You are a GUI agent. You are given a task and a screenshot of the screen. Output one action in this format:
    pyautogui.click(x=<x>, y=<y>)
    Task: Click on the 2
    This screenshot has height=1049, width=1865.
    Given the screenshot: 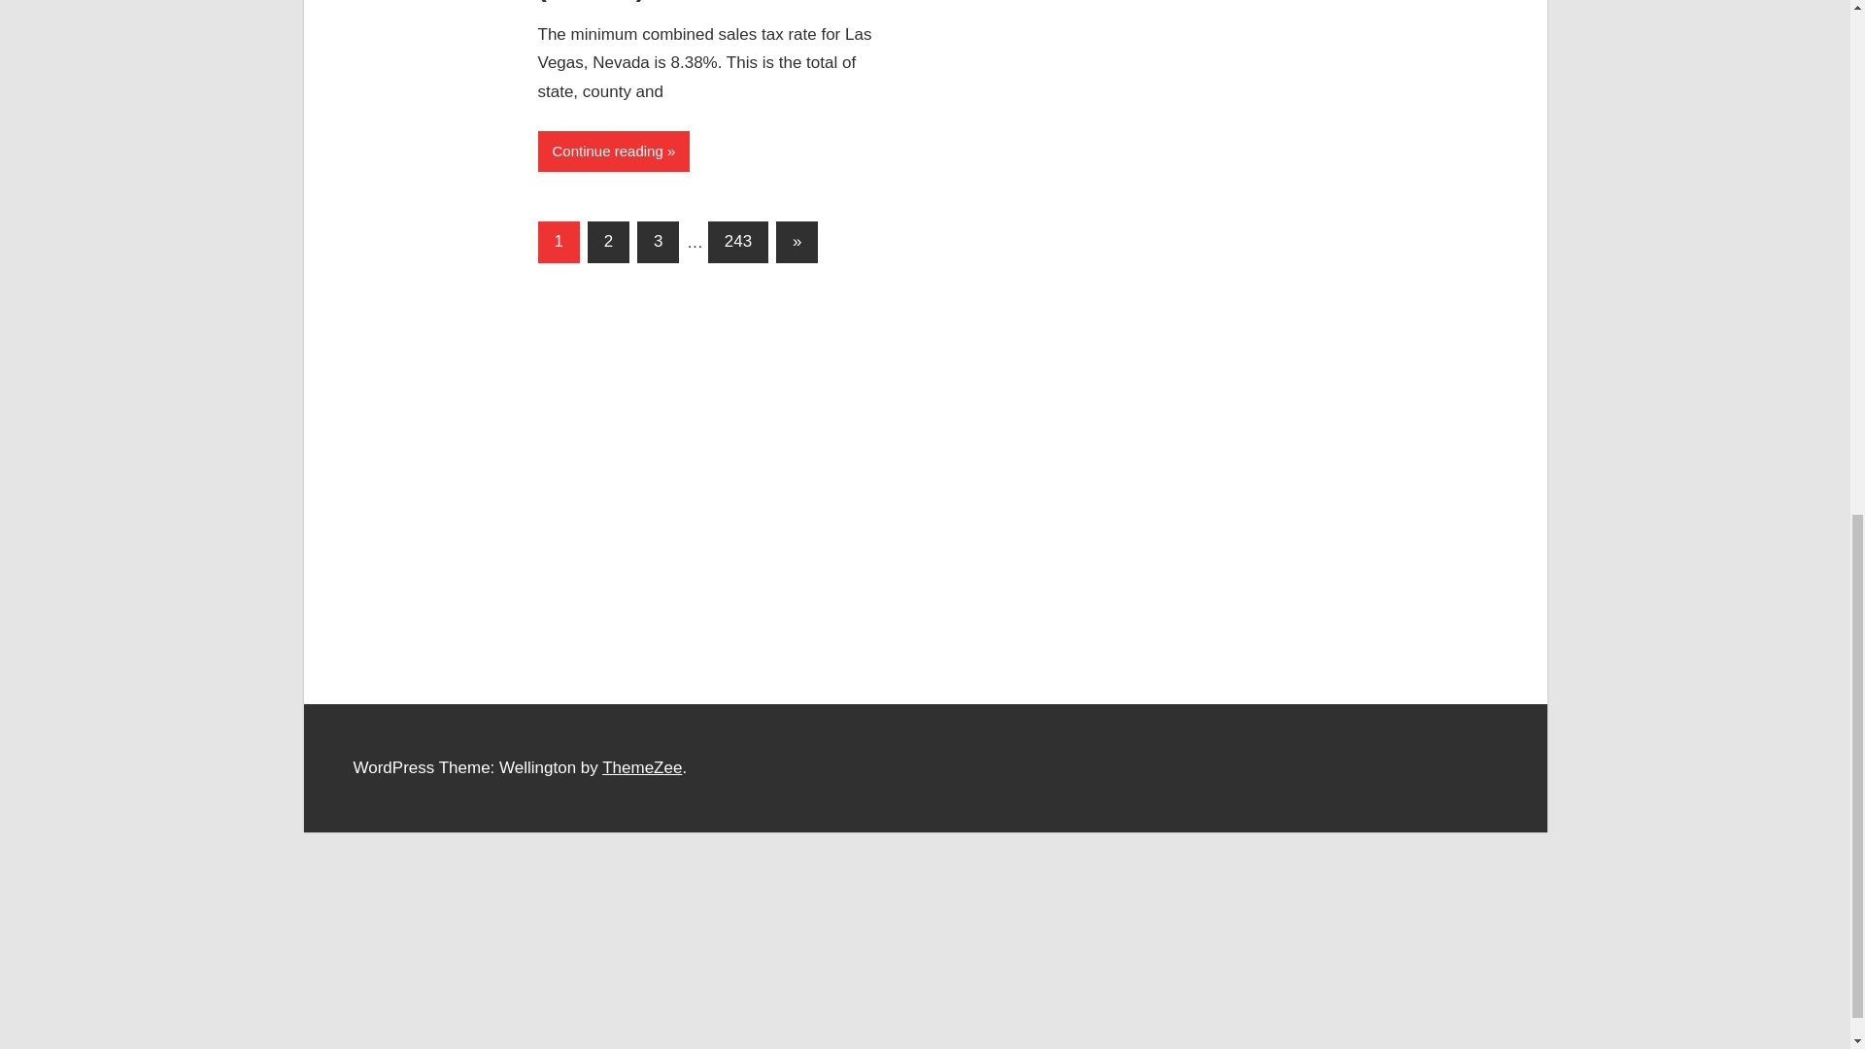 What is the action you would take?
    pyautogui.click(x=608, y=242)
    